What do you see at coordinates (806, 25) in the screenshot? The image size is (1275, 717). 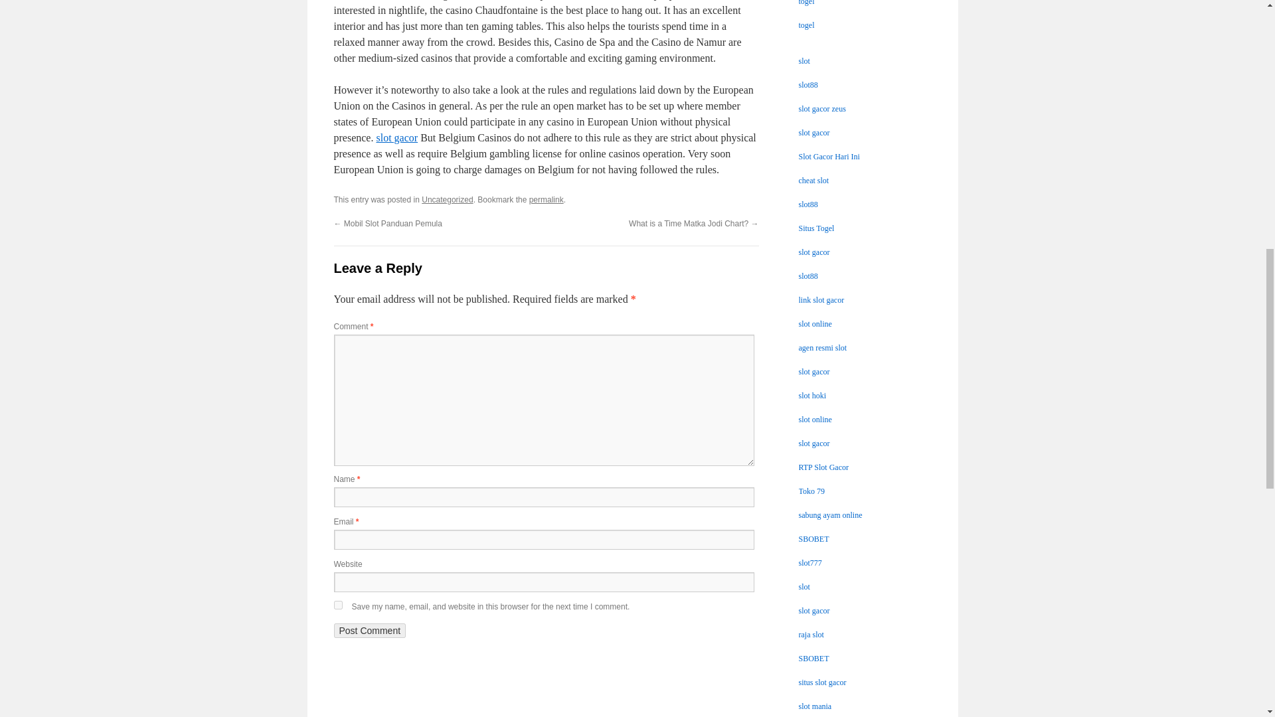 I see `togel` at bounding box center [806, 25].